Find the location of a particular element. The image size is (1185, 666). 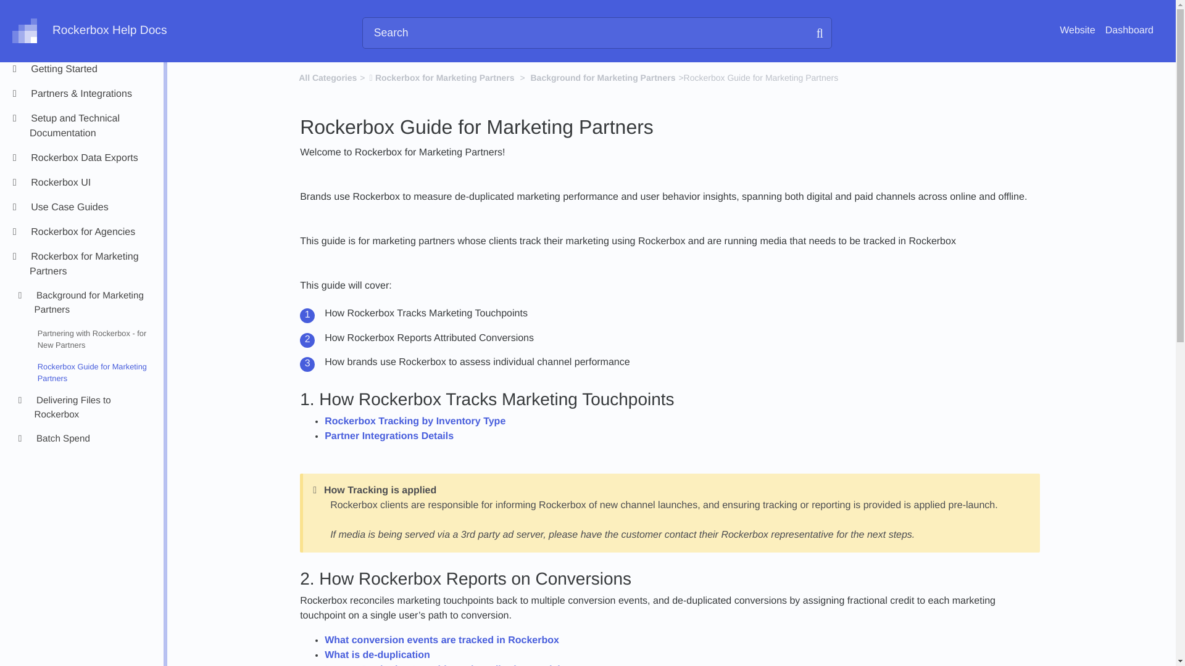

Website is located at coordinates (1077, 31).